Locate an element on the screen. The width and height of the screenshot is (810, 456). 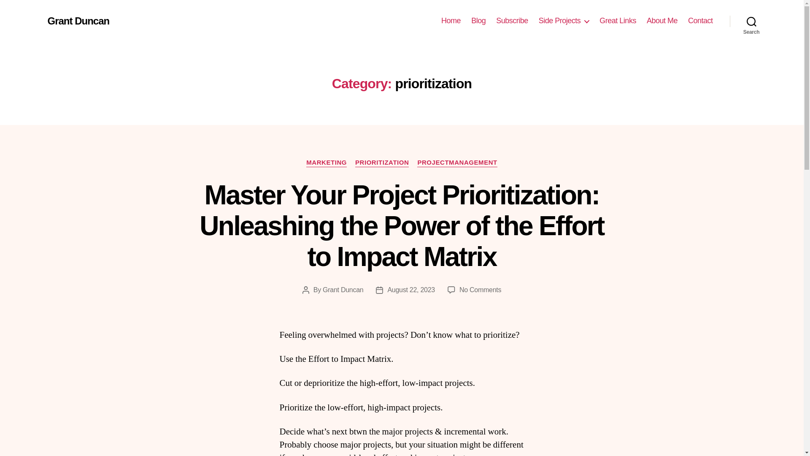
Subscribe is located at coordinates (512, 21).